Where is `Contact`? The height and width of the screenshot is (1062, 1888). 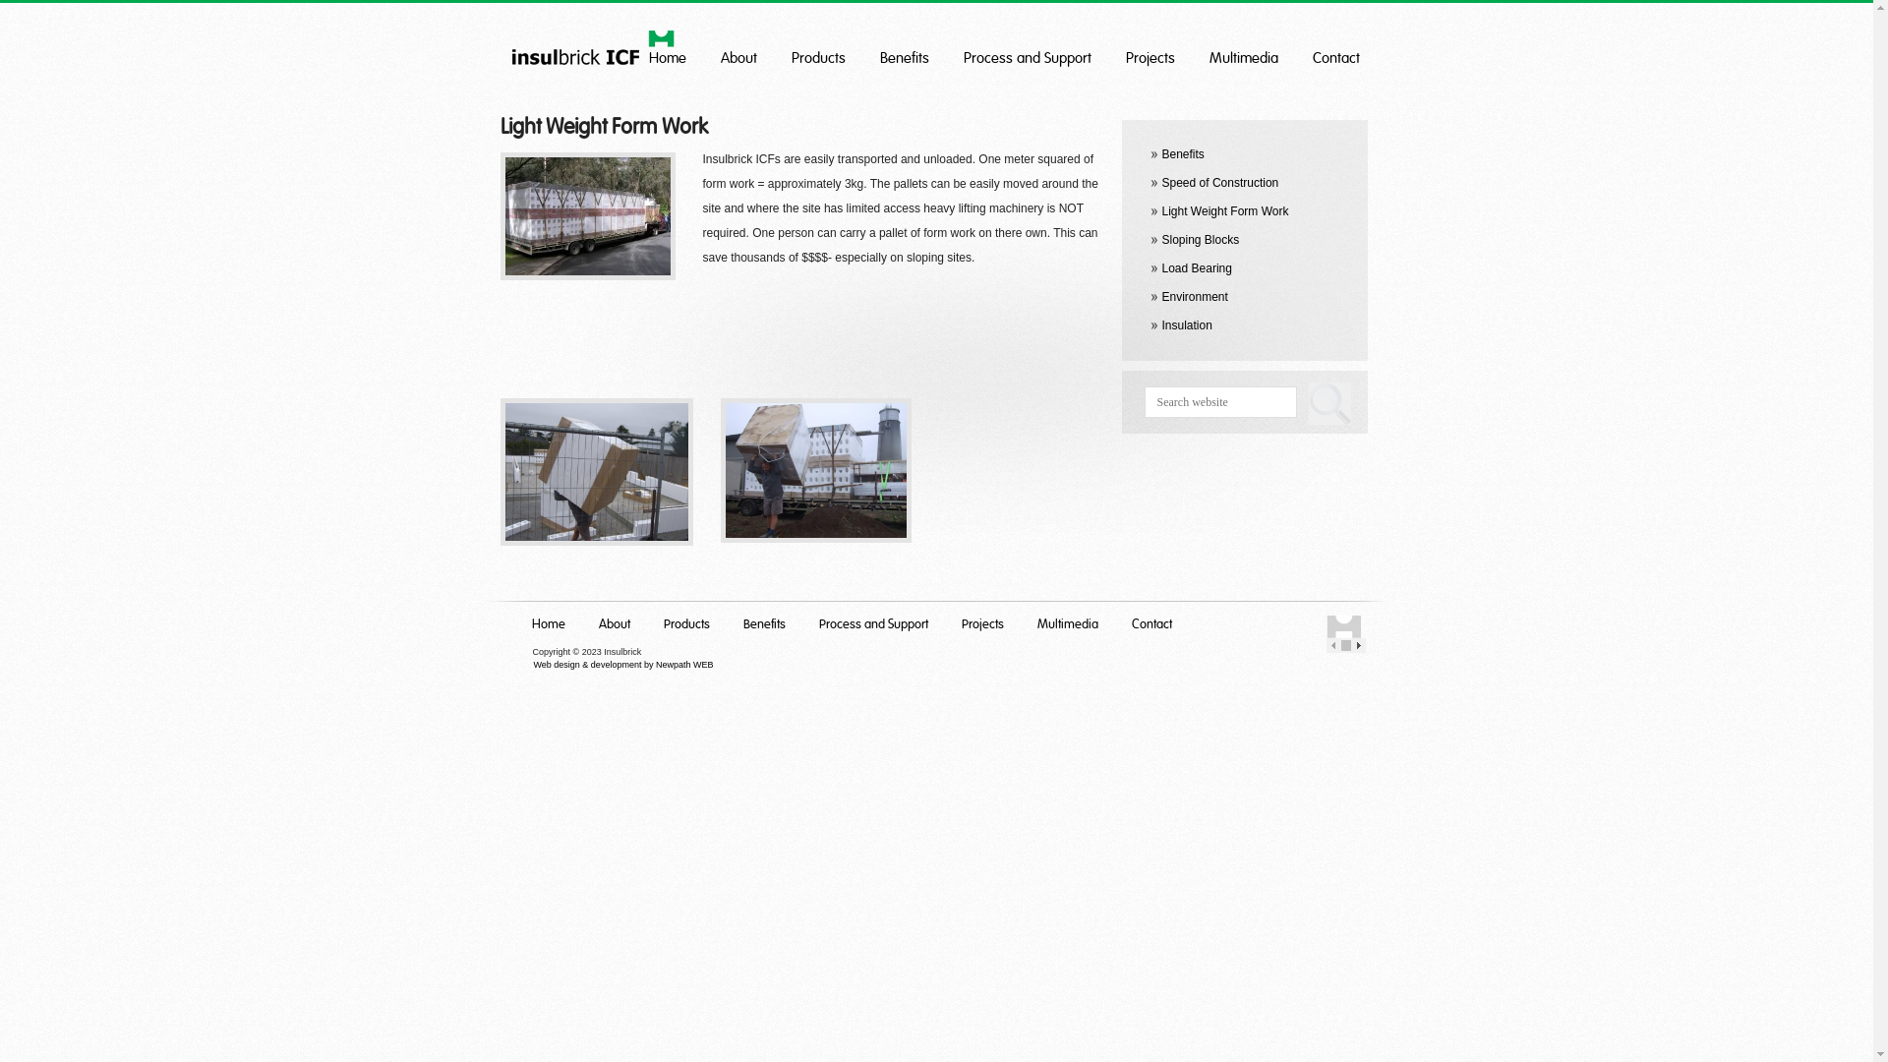
Contact is located at coordinates (1152, 619).